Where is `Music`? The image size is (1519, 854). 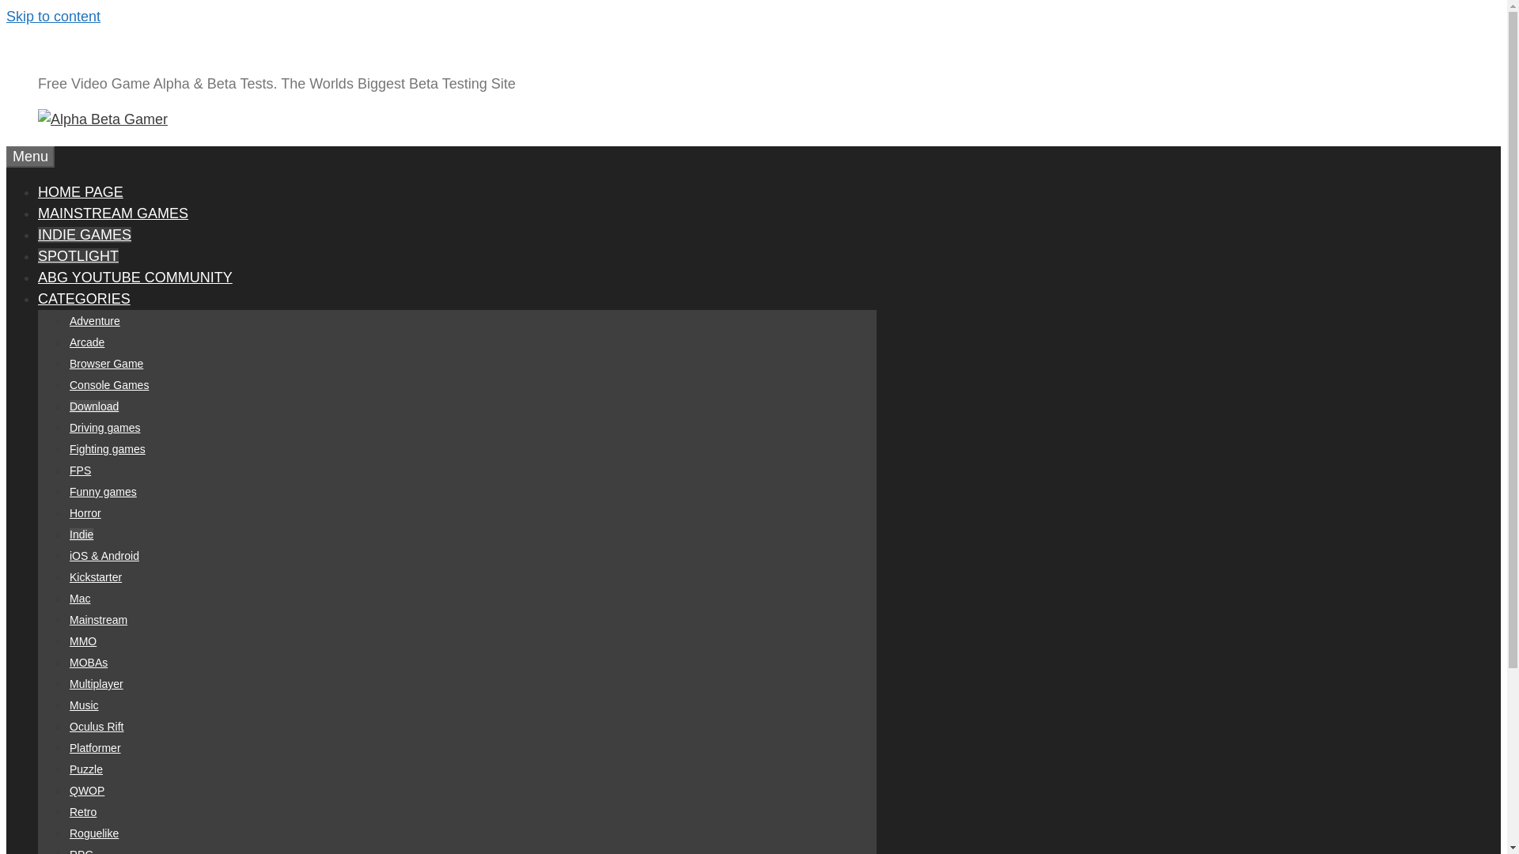
Music is located at coordinates (84, 705).